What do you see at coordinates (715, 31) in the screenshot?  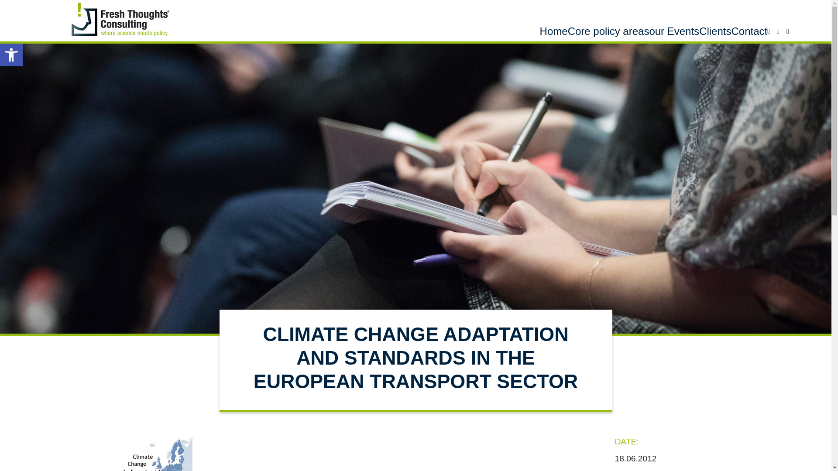 I see `Clients` at bounding box center [715, 31].